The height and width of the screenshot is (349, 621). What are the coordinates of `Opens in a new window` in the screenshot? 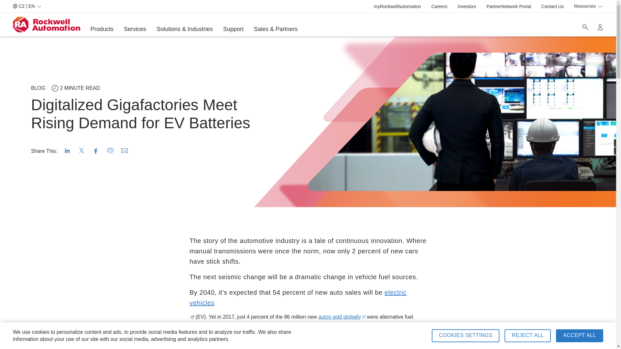 It's located at (298, 298).